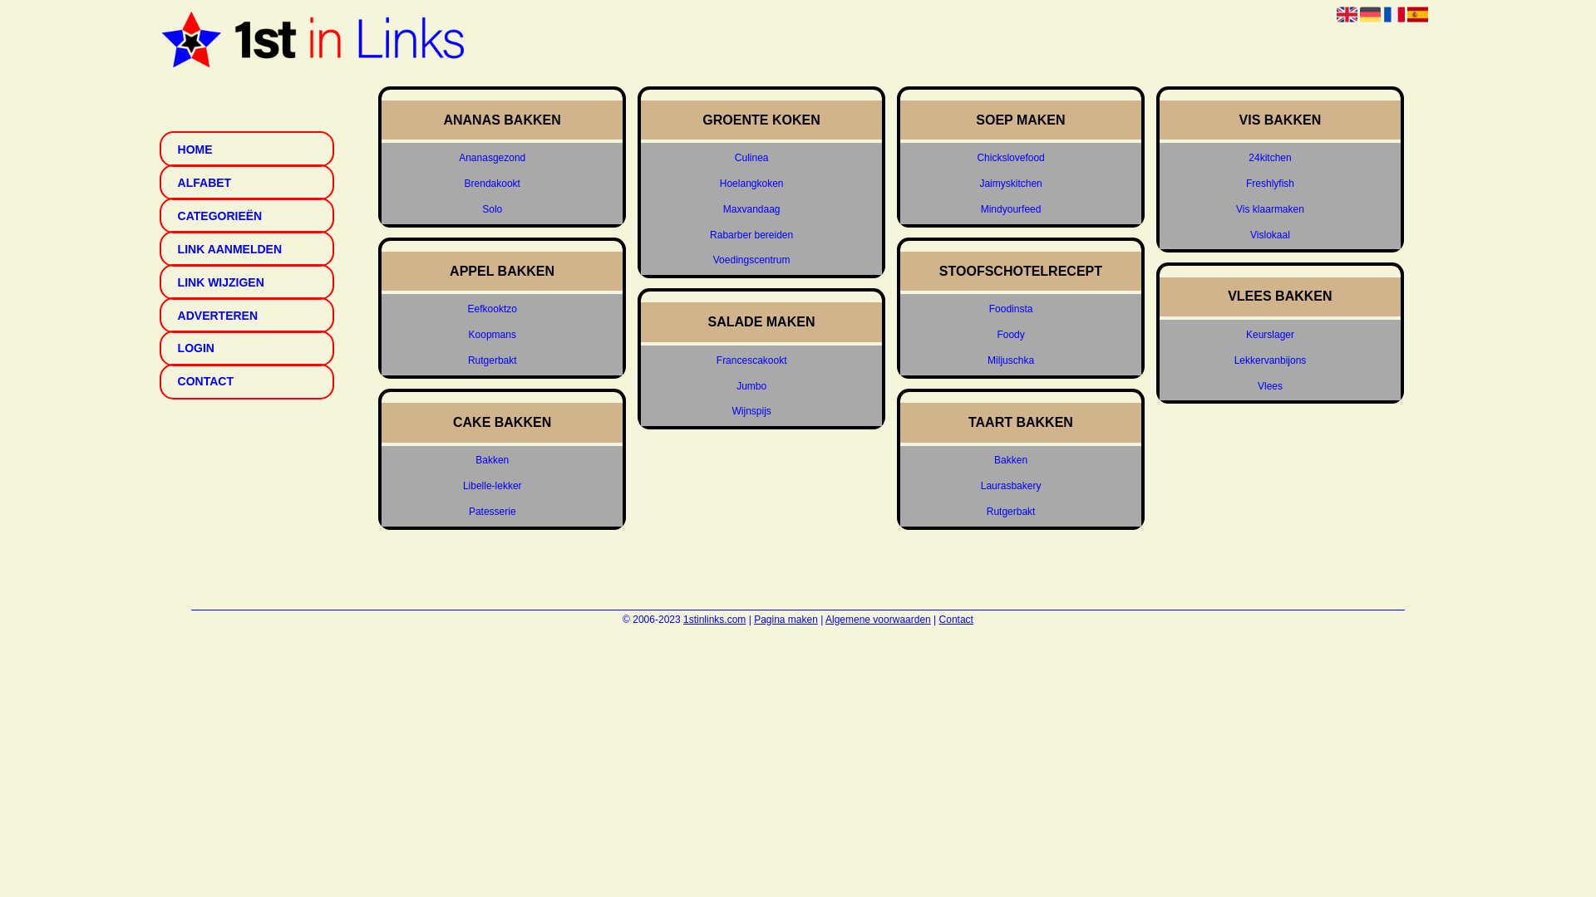 This screenshot has width=1596, height=897. Describe the element at coordinates (247, 249) in the screenshot. I see `LINK AANMELDEN` at that location.